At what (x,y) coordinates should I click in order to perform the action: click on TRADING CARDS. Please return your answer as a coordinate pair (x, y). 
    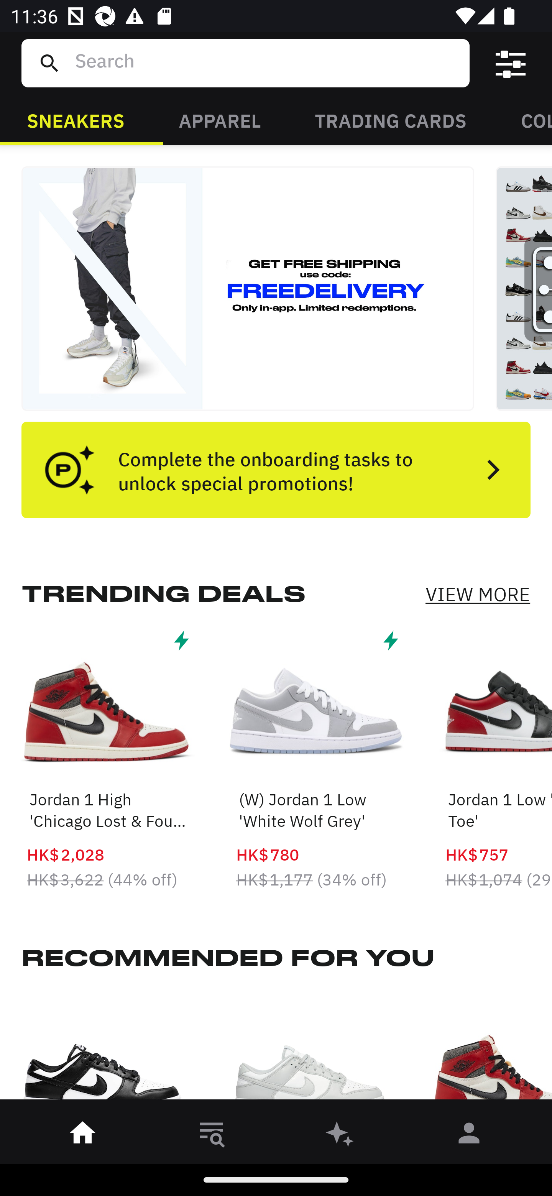
    Looking at the image, I should click on (391, 120).